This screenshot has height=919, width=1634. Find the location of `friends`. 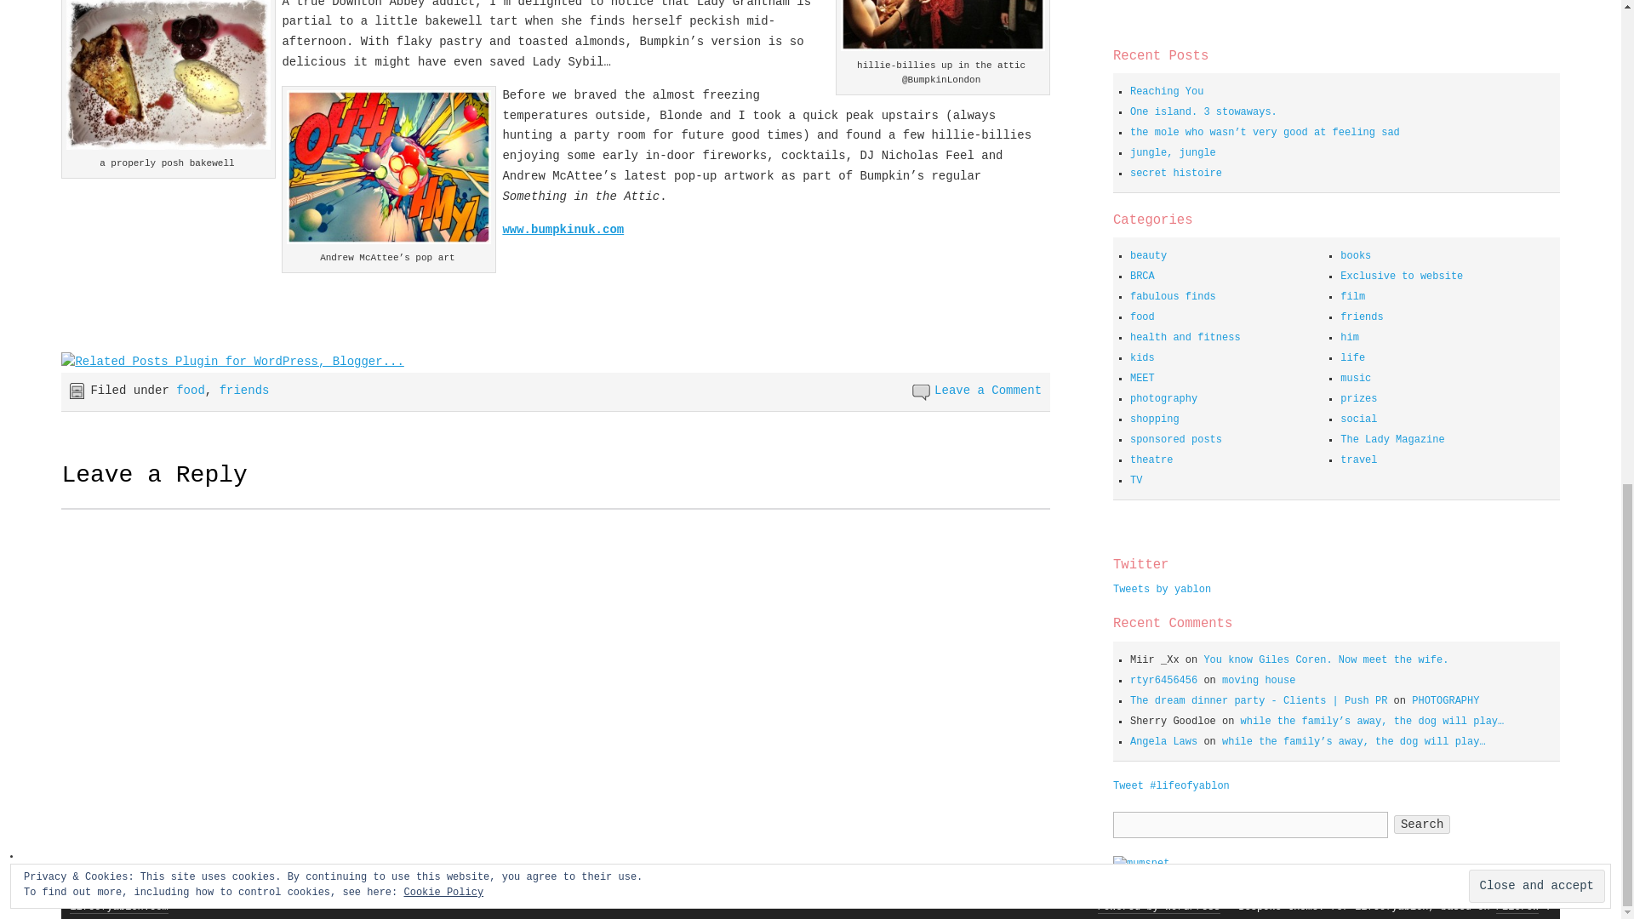

friends is located at coordinates (243, 390).